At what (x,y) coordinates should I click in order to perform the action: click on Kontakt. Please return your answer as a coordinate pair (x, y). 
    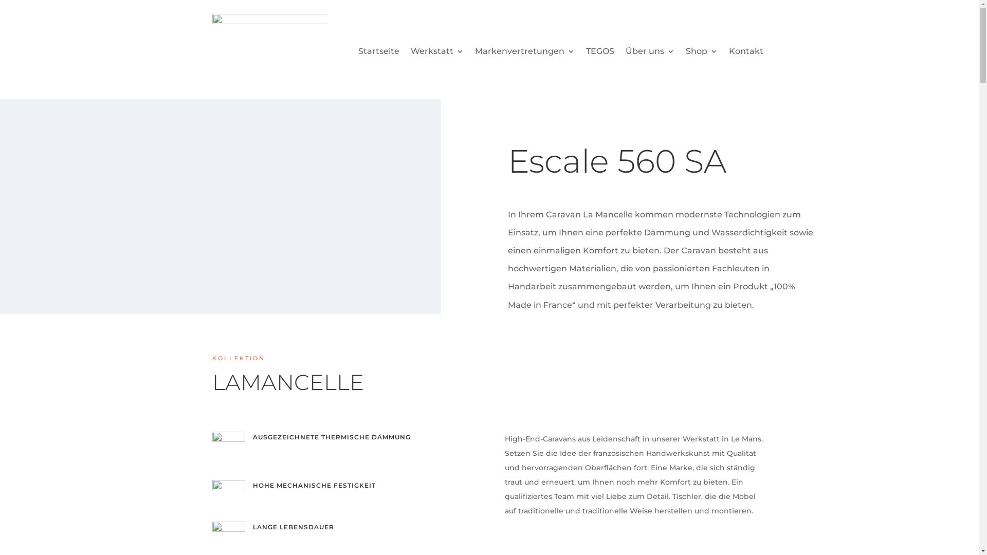
    Looking at the image, I should click on (746, 53).